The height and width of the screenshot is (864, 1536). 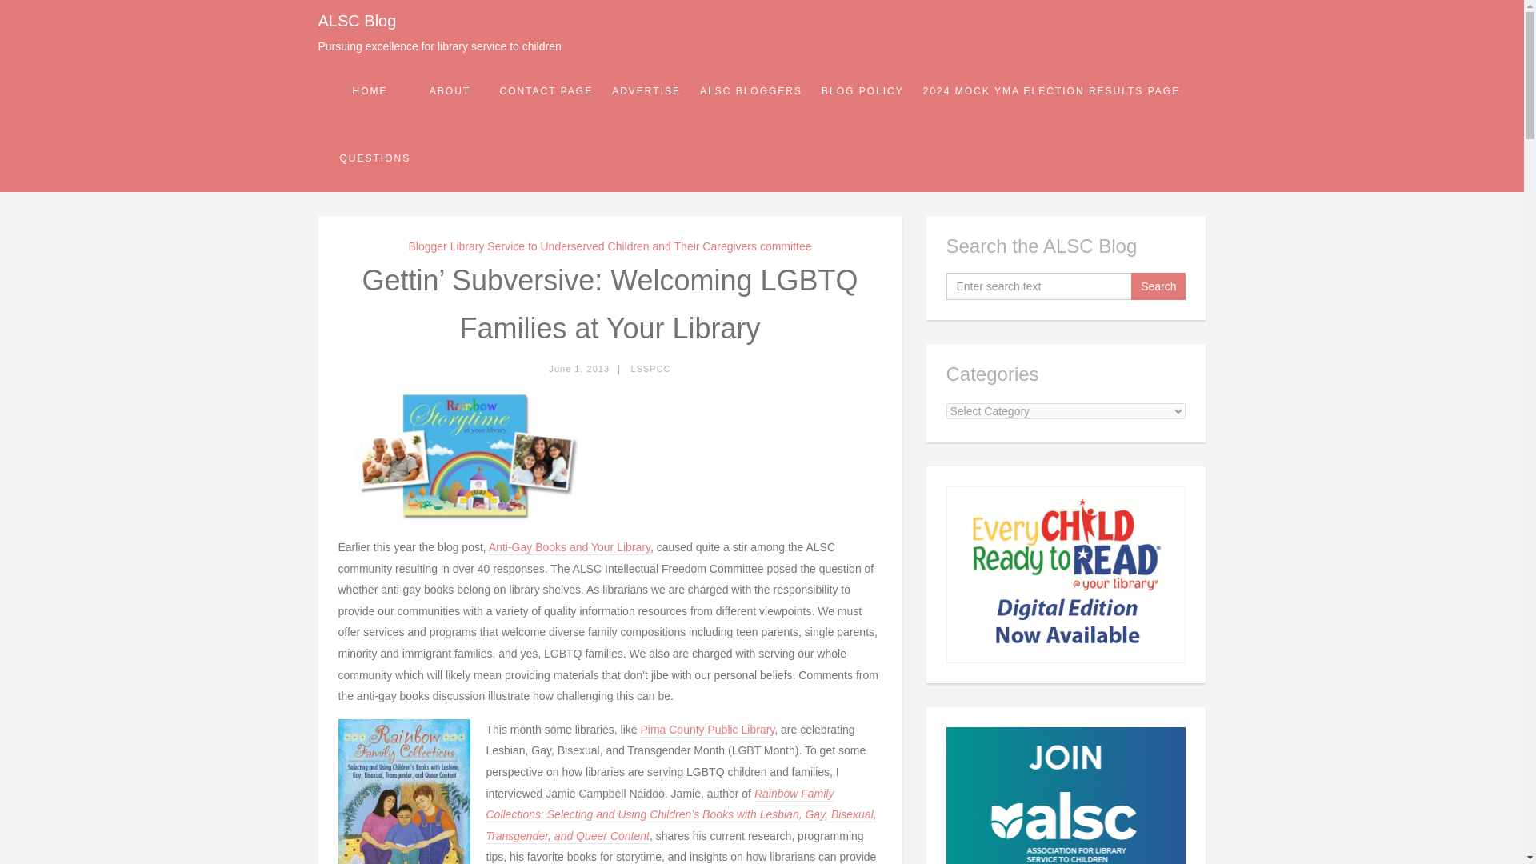 I want to click on Anti-Gay Books, so click(x=569, y=548).